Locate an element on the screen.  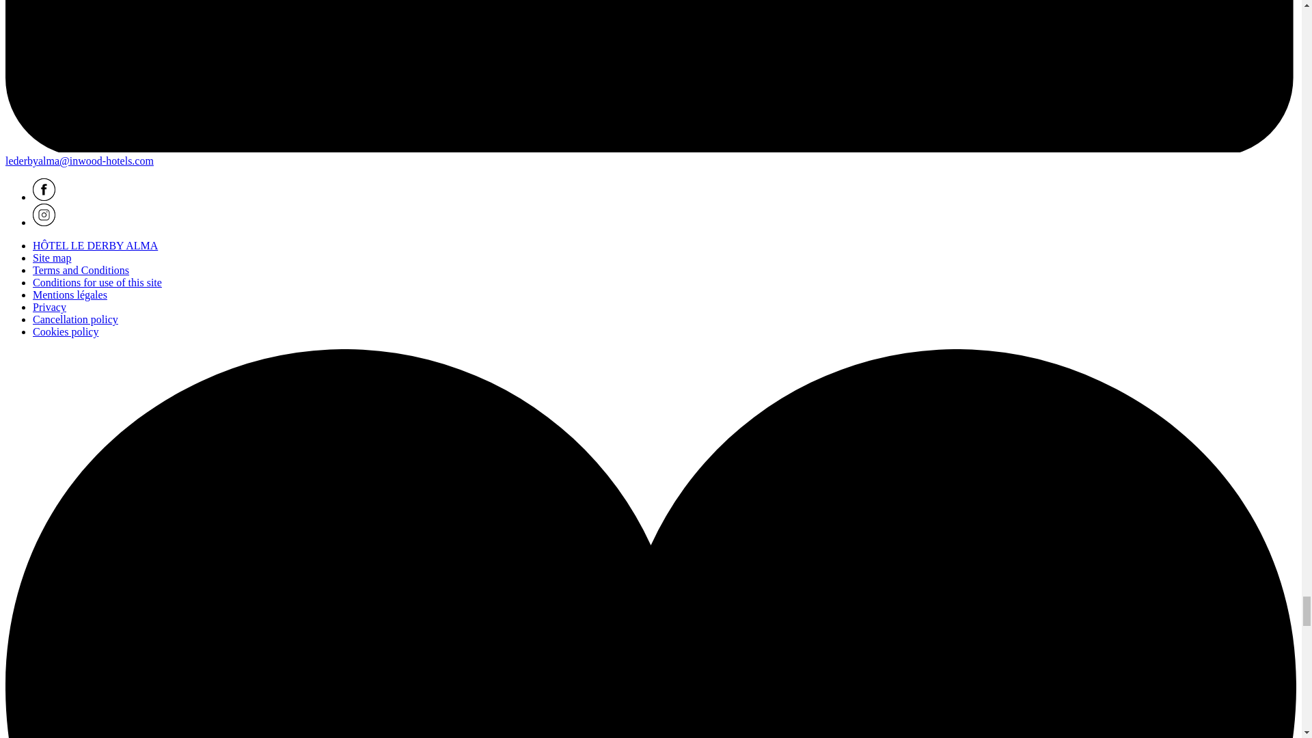
Terms and Conditions is located at coordinates (81, 269).